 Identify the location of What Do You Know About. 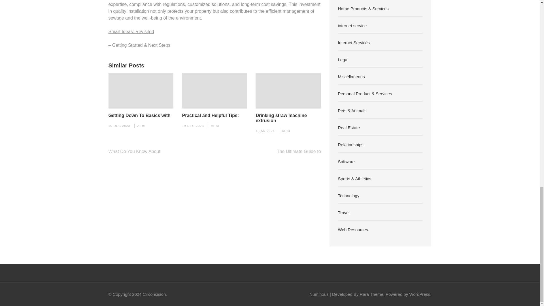
(134, 151).